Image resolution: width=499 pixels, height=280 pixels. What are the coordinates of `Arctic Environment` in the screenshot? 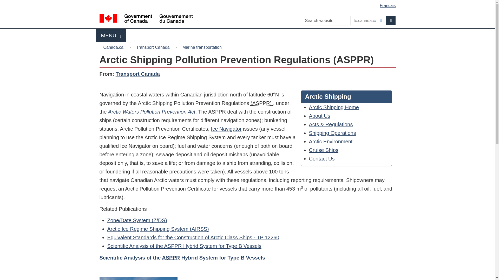 It's located at (111, 36).